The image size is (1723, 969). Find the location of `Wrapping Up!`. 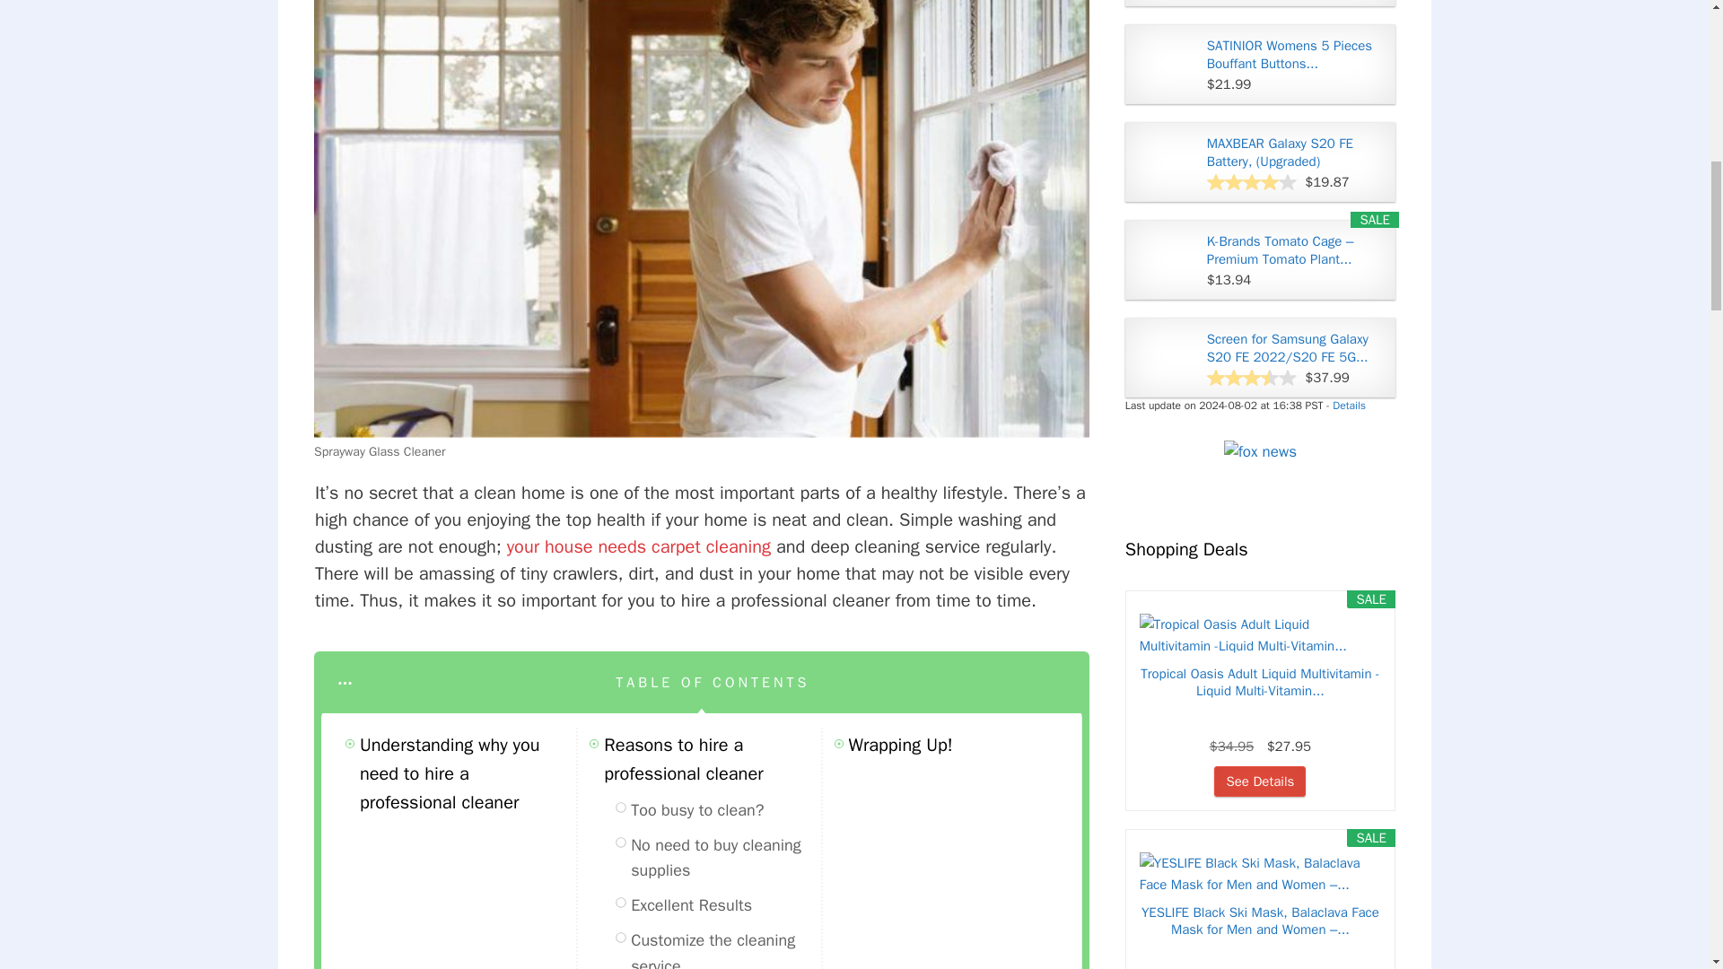

Wrapping Up! is located at coordinates (901, 745).